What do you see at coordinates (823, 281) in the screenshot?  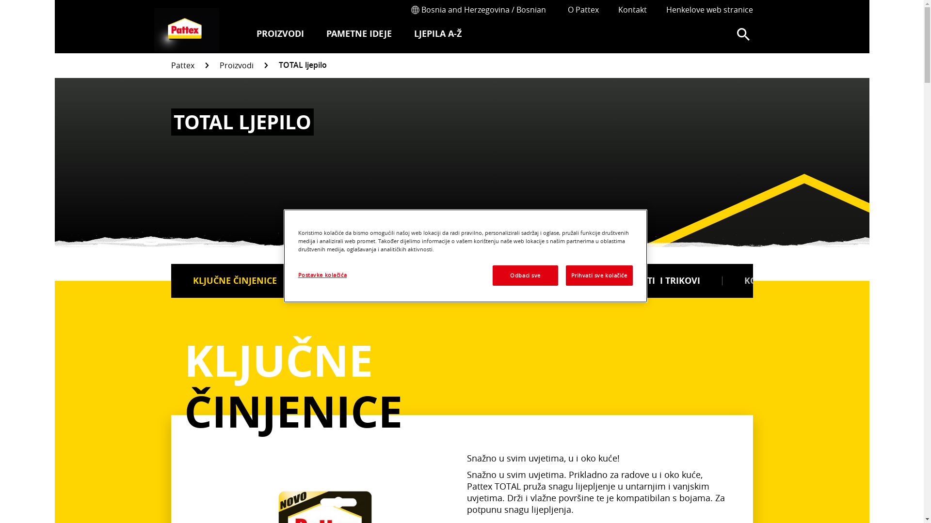 I see `KORAK PO KORAK / KAKO NAPRAVITI` at bounding box center [823, 281].